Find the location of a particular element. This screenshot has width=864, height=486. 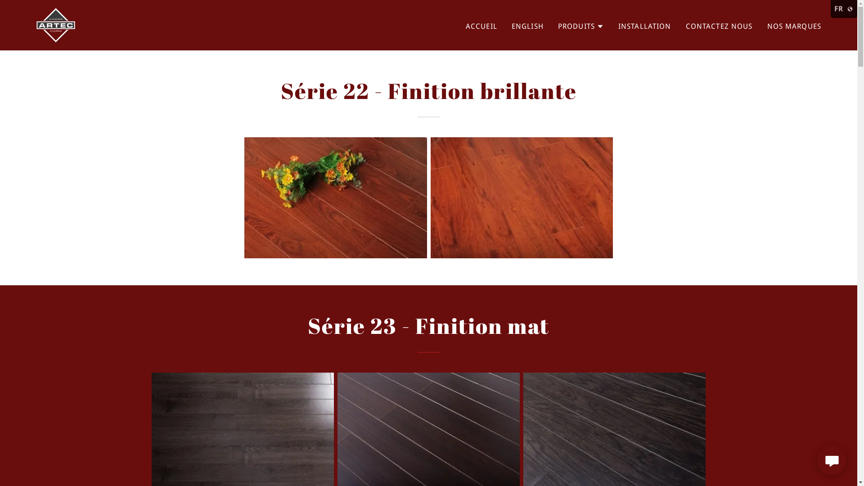

CONTACTEZ NOUS is located at coordinates (719, 26).